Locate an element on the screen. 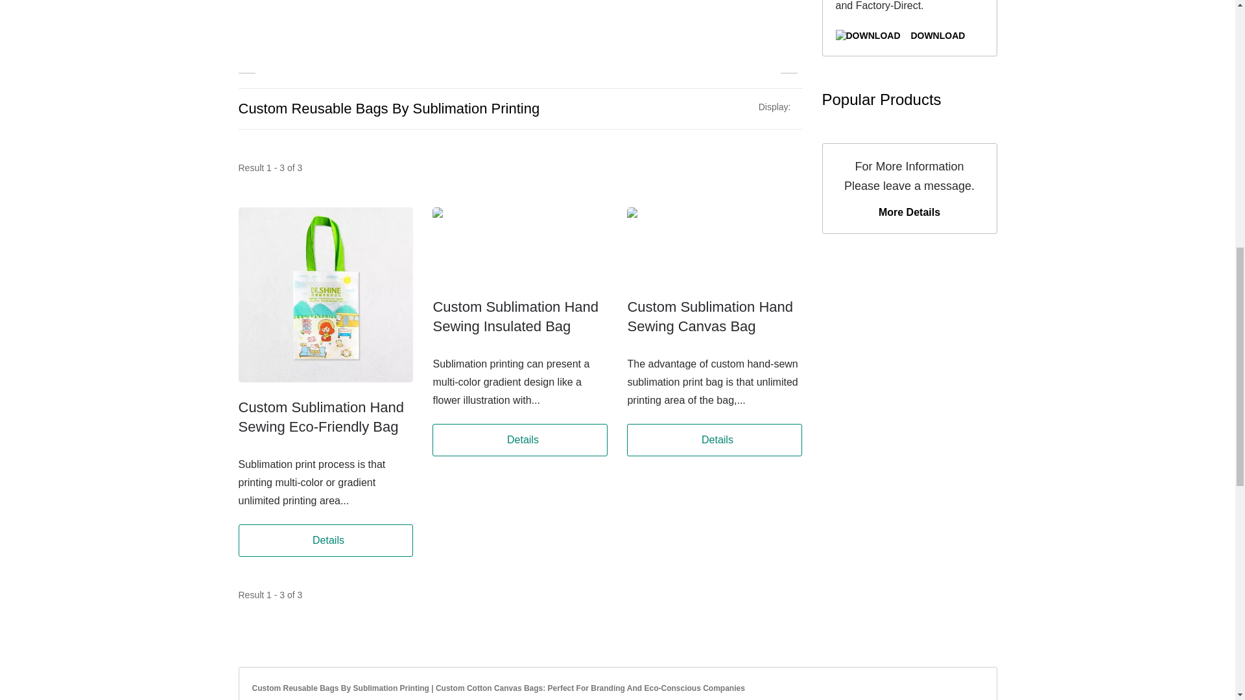 The height and width of the screenshot is (700, 1245). Details is located at coordinates (326, 540).